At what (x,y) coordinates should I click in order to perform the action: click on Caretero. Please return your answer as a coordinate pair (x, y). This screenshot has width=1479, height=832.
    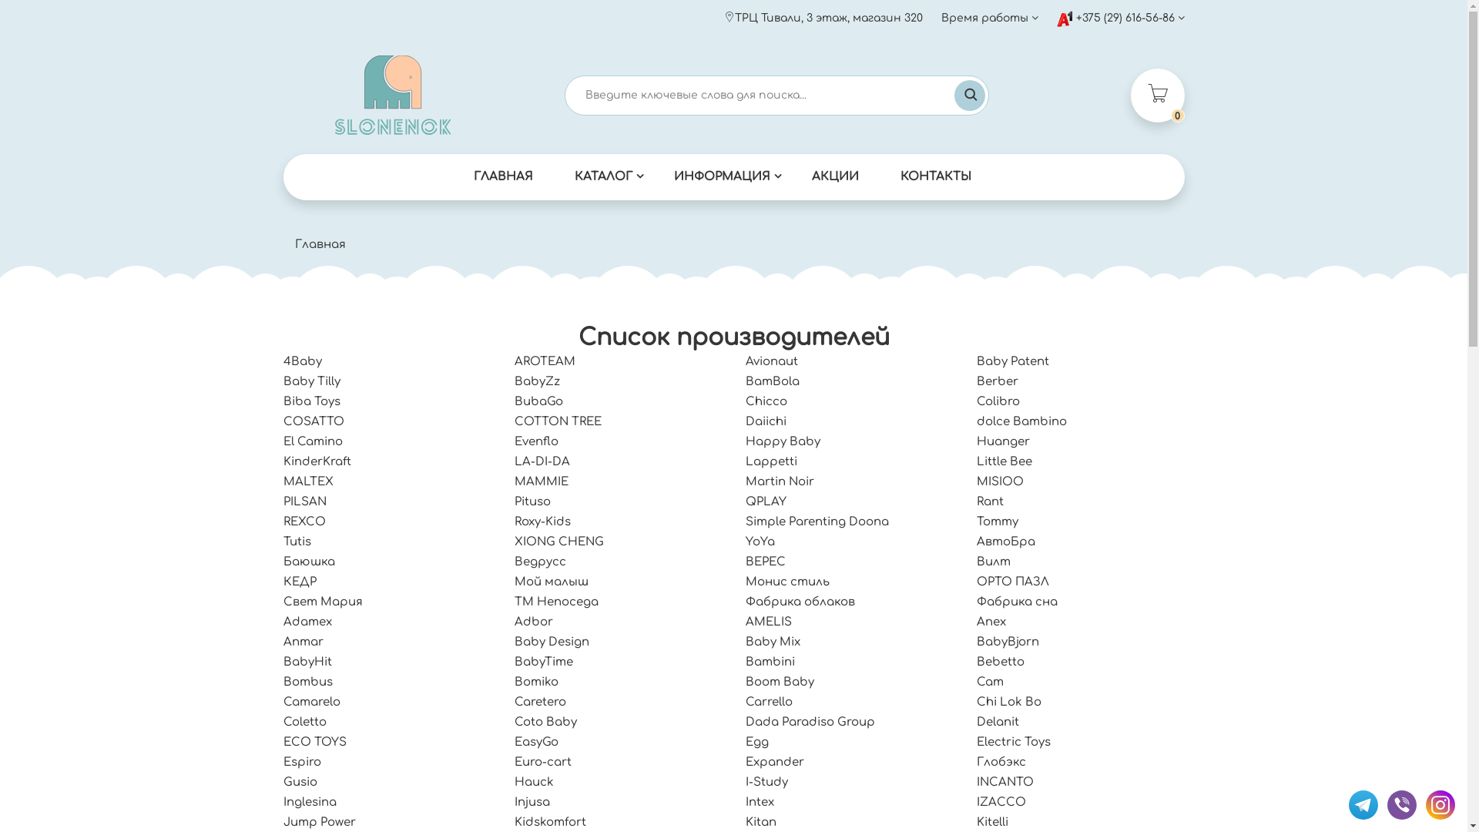
    Looking at the image, I should click on (541, 703).